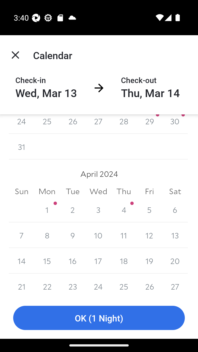  Describe the element at coordinates (149, 235) in the screenshot. I see `12 12 April 2024` at that location.